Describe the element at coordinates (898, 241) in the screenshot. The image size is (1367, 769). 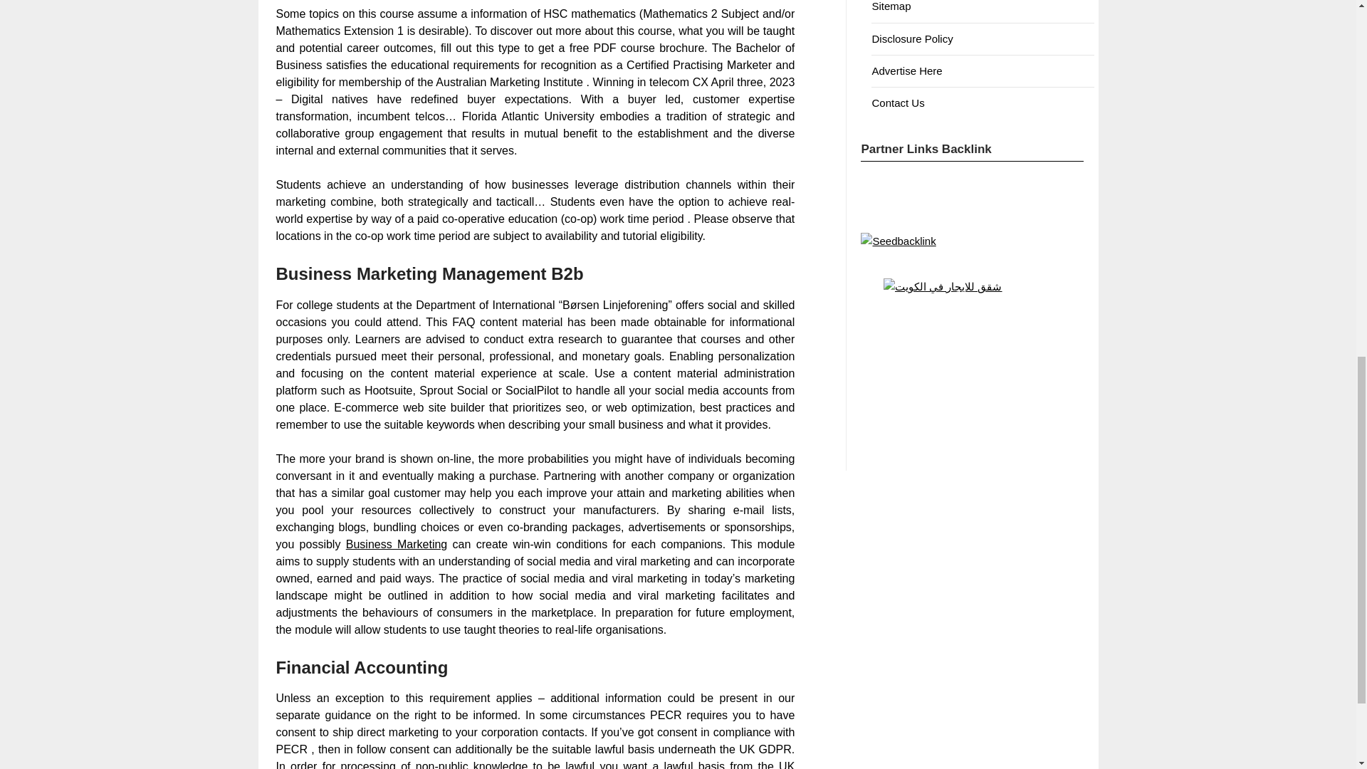
I see `Seedbacklink` at that location.